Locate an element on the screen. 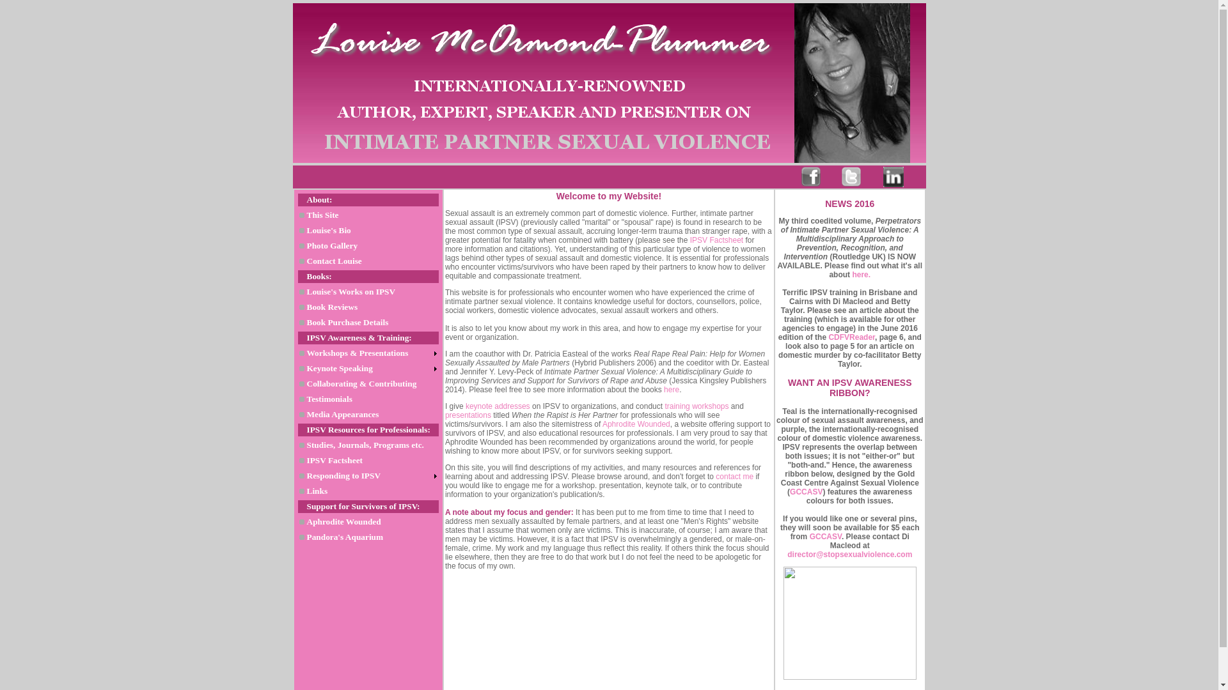  Contact Louise is located at coordinates (368, 261).